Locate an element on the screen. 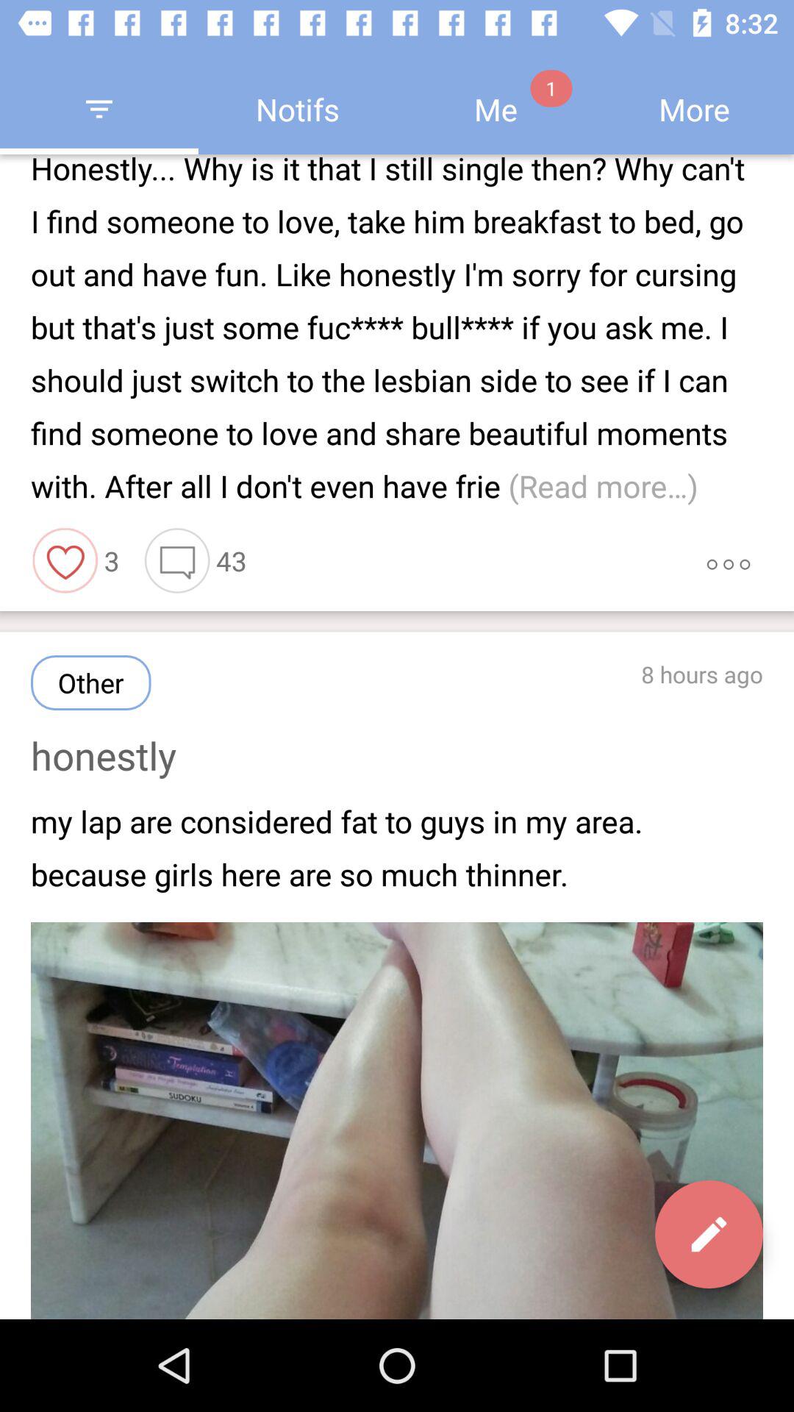 Image resolution: width=794 pixels, height=1412 pixels. tap icon to the left of the 43 item is located at coordinates (177, 560).